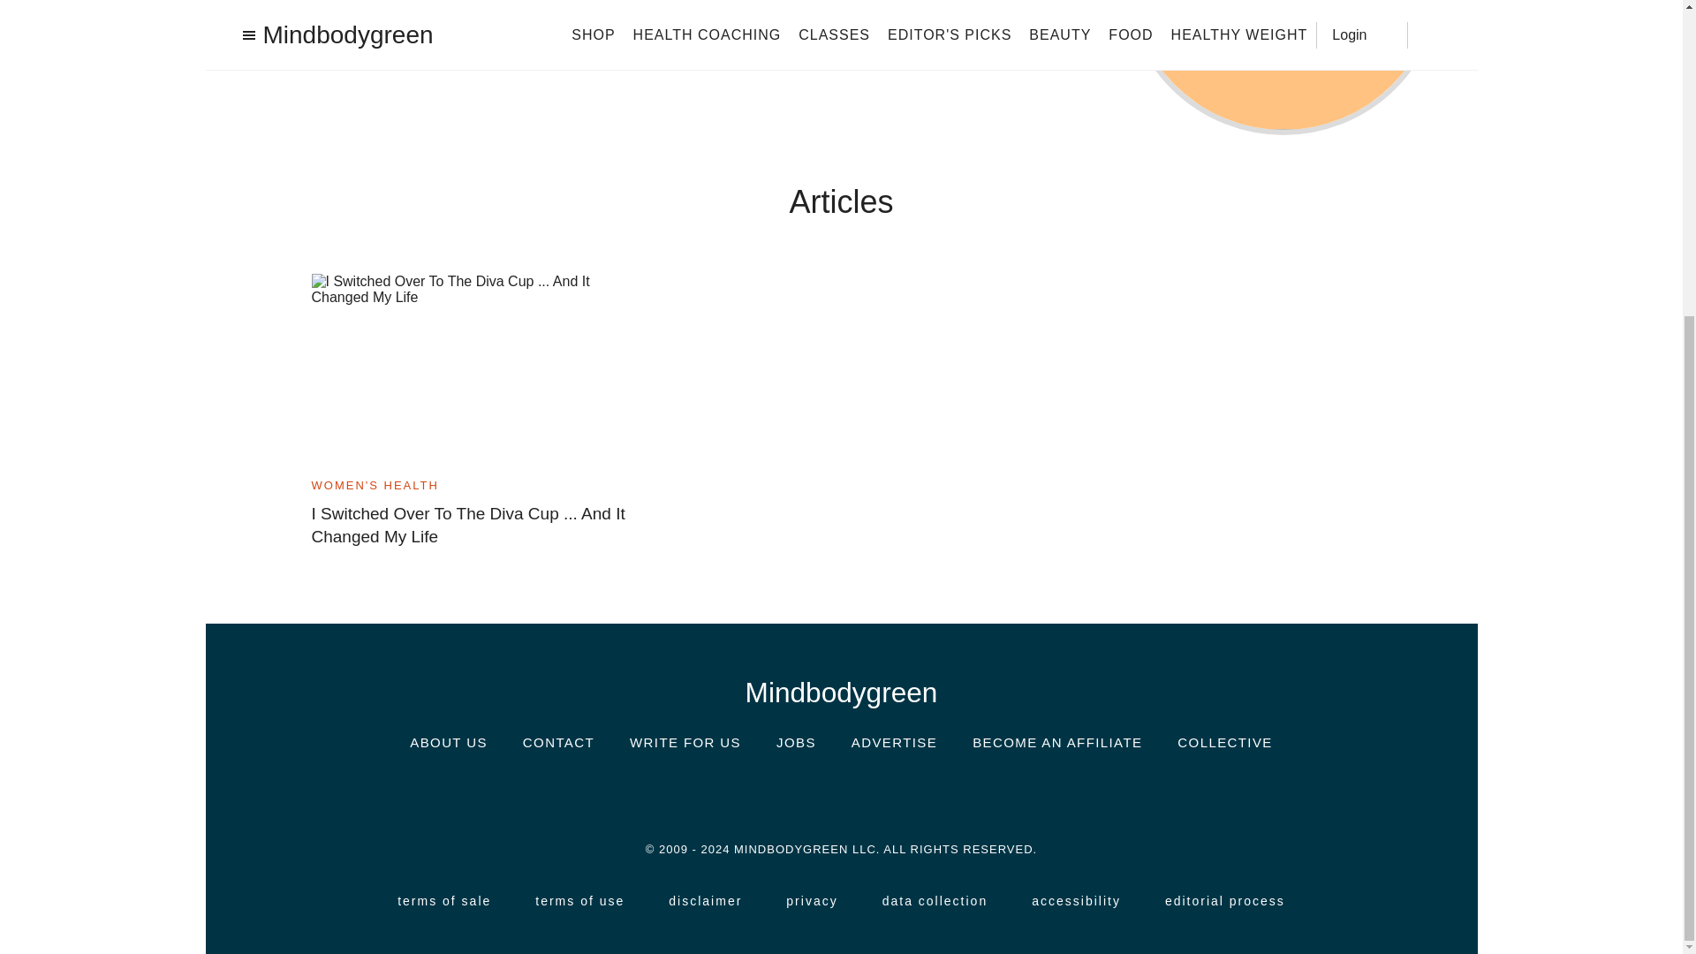 The width and height of the screenshot is (1696, 954). I want to click on YouTube, so click(947, 795).